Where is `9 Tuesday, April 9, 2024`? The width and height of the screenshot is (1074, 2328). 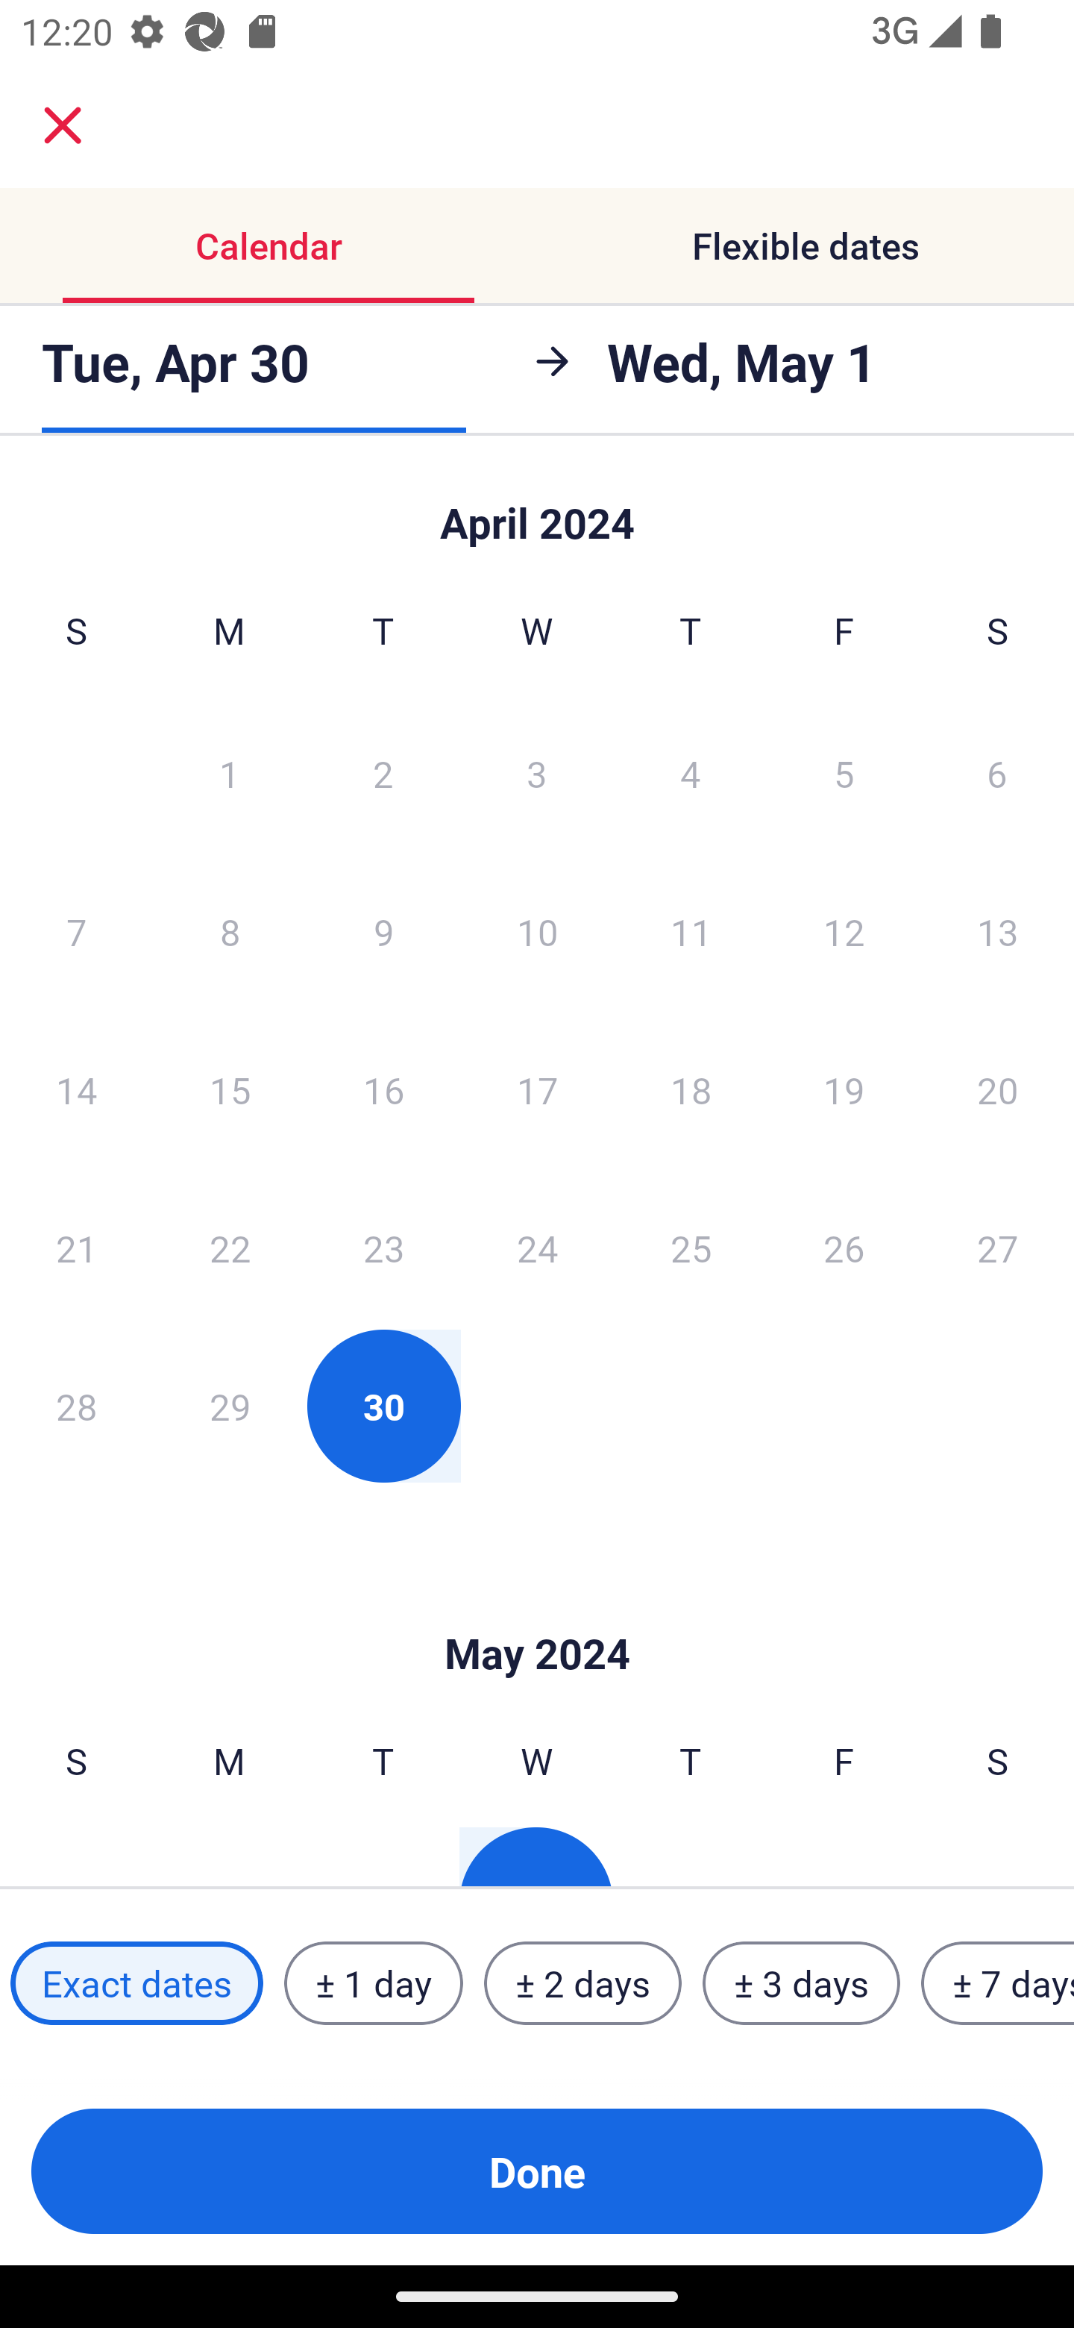
9 Tuesday, April 9, 2024 is located at coordinates (383, 931).